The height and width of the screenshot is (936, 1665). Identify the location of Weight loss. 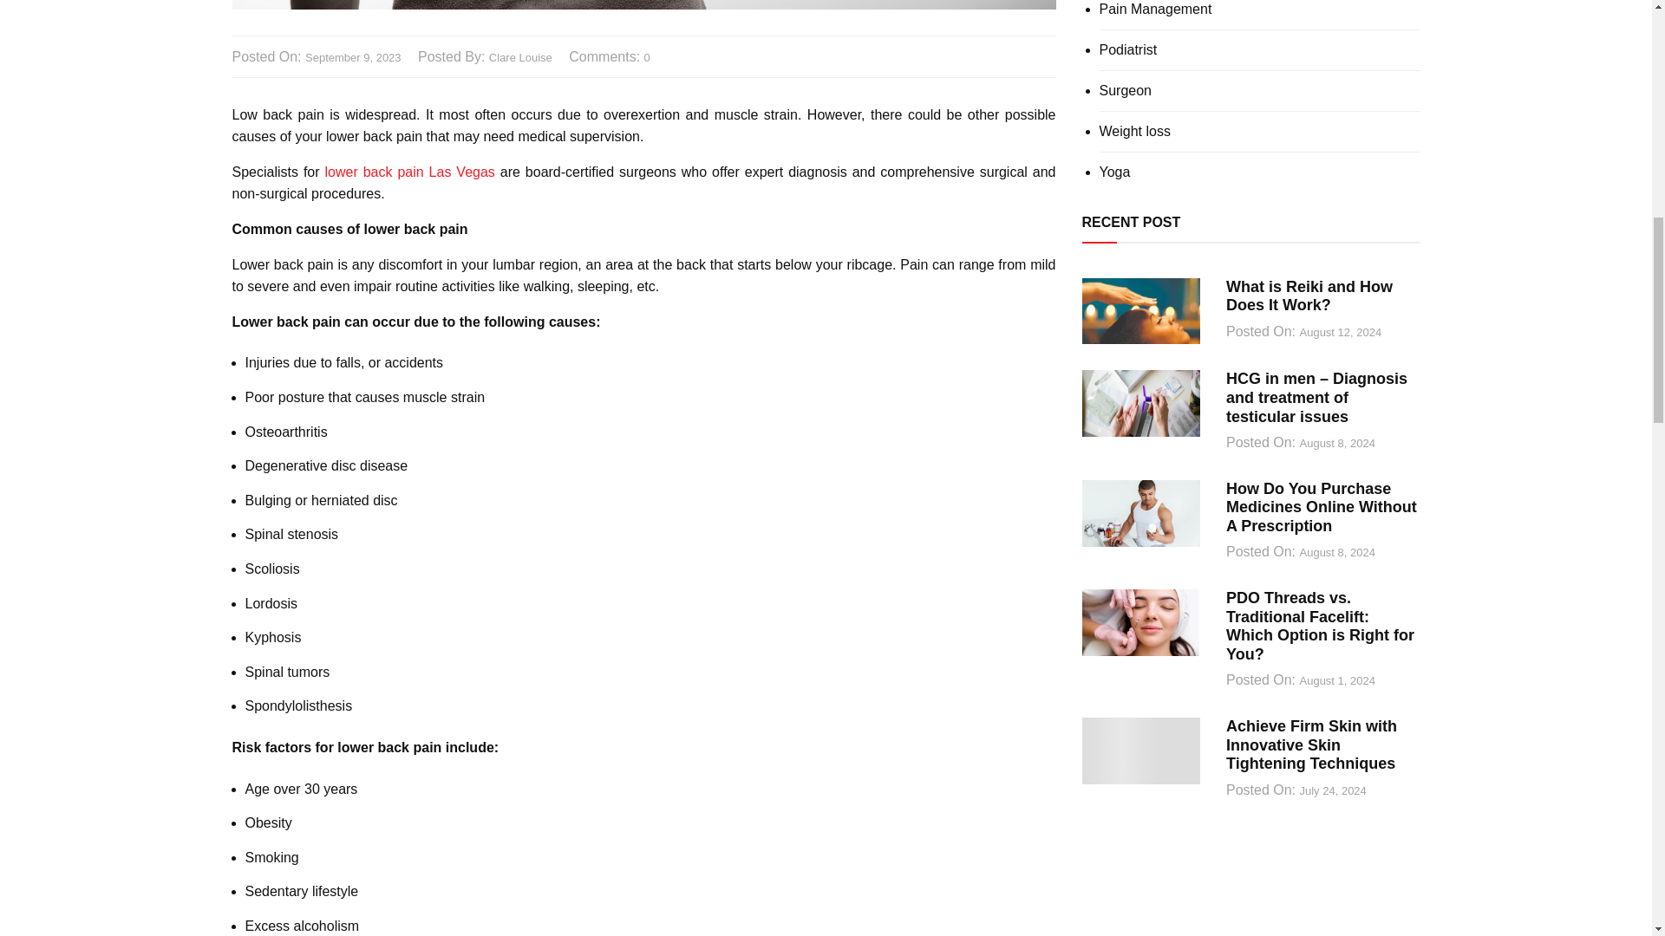
(1134, 131).